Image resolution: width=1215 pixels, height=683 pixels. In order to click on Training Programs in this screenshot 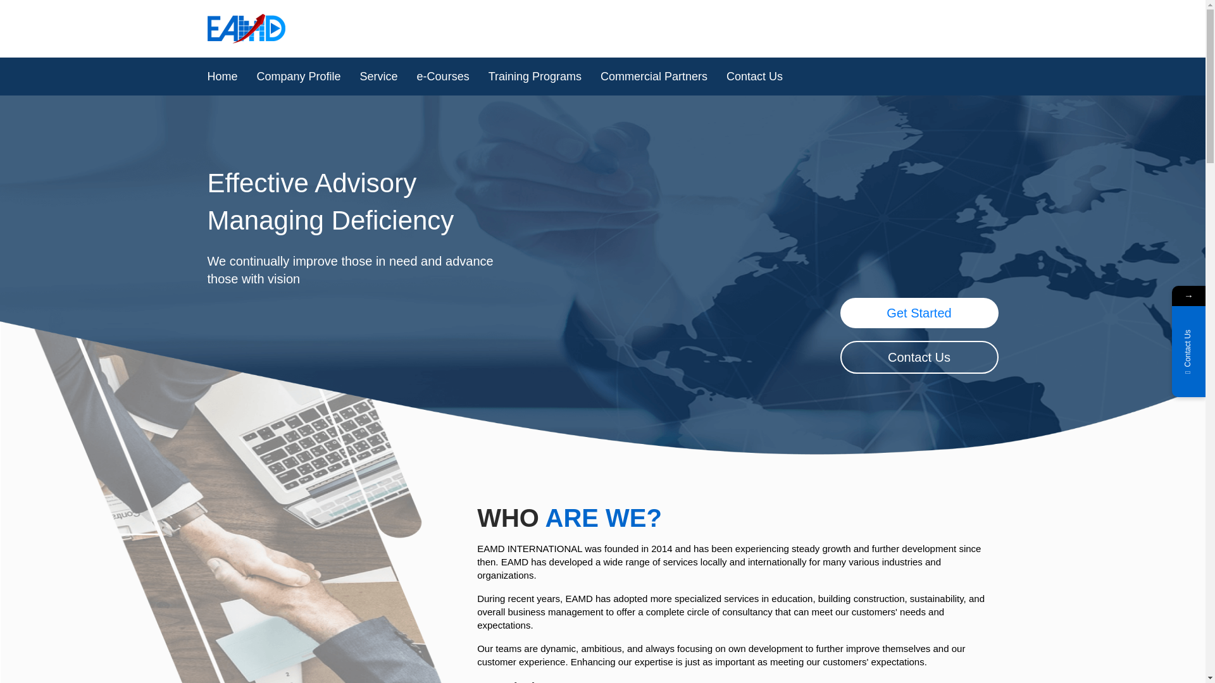, I will do `click(534, 76)`.